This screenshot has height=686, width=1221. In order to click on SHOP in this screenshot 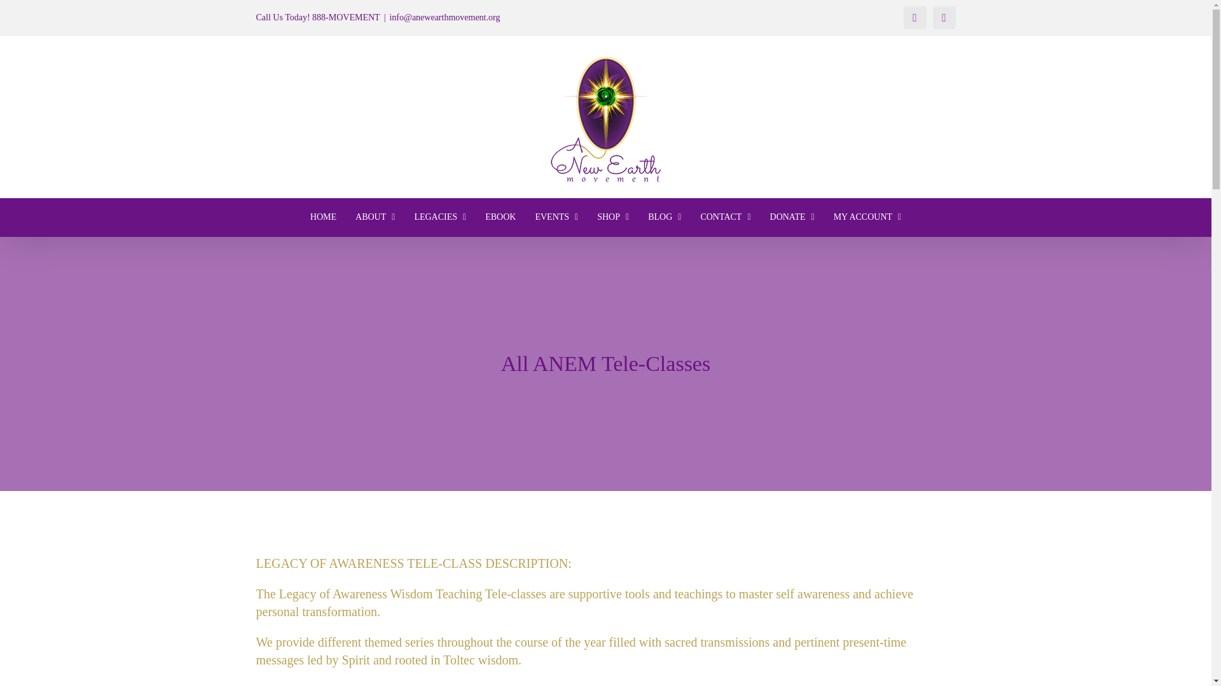, I will do `click(613, 217)`.